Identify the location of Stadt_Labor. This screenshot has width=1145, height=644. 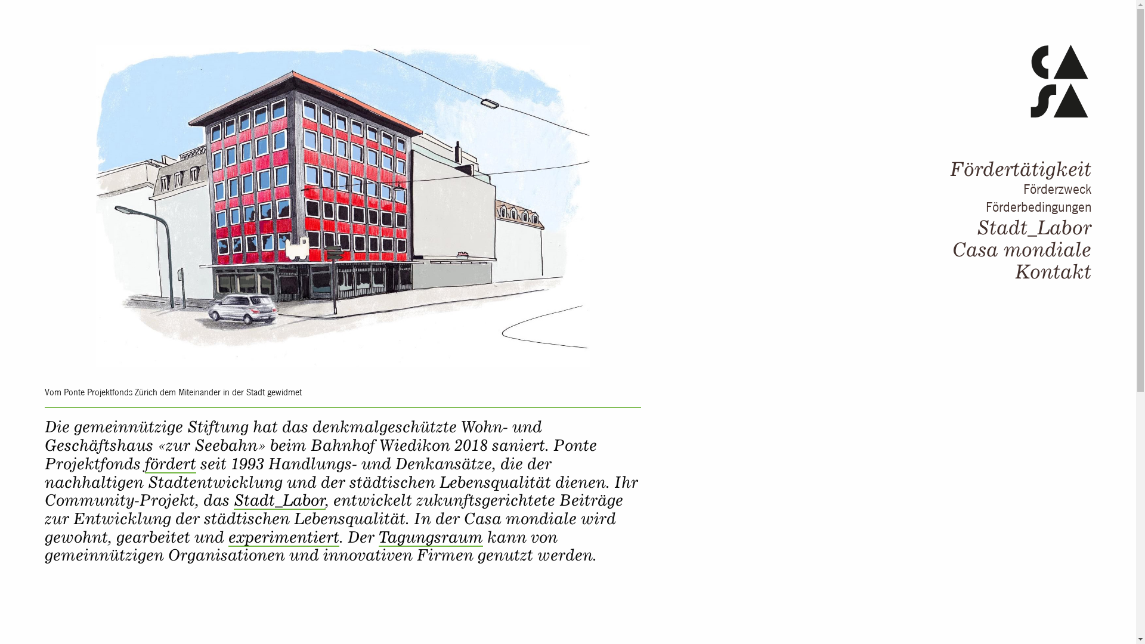
(1034, 227).